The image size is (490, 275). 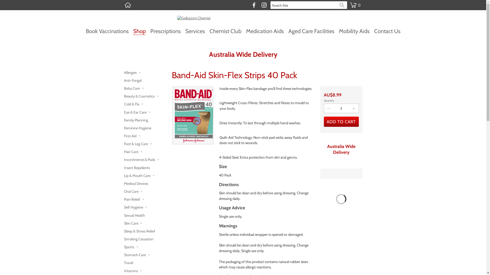 What do you see at coordinates (264, 5) in the screenshot?
I see `Instagram` at bounding box center [264, 5].